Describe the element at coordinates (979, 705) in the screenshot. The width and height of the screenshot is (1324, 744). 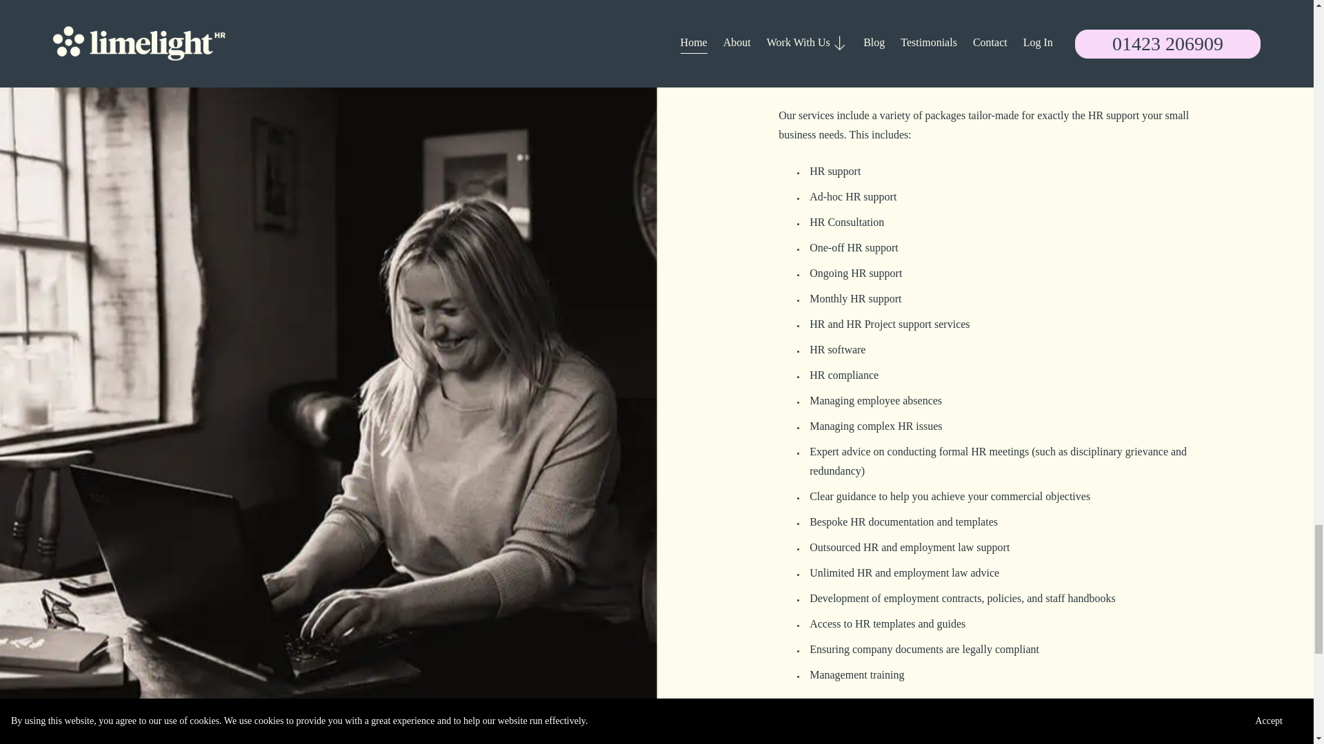
I see `Work With Us` at that location.